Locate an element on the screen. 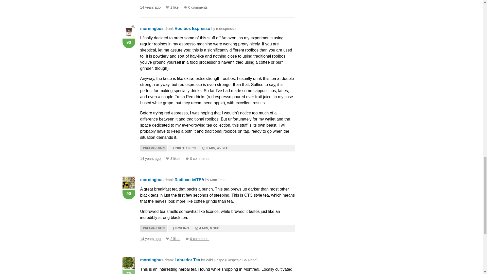  2010-03-16T01:07:54Z is located at coordinates (150, 7).